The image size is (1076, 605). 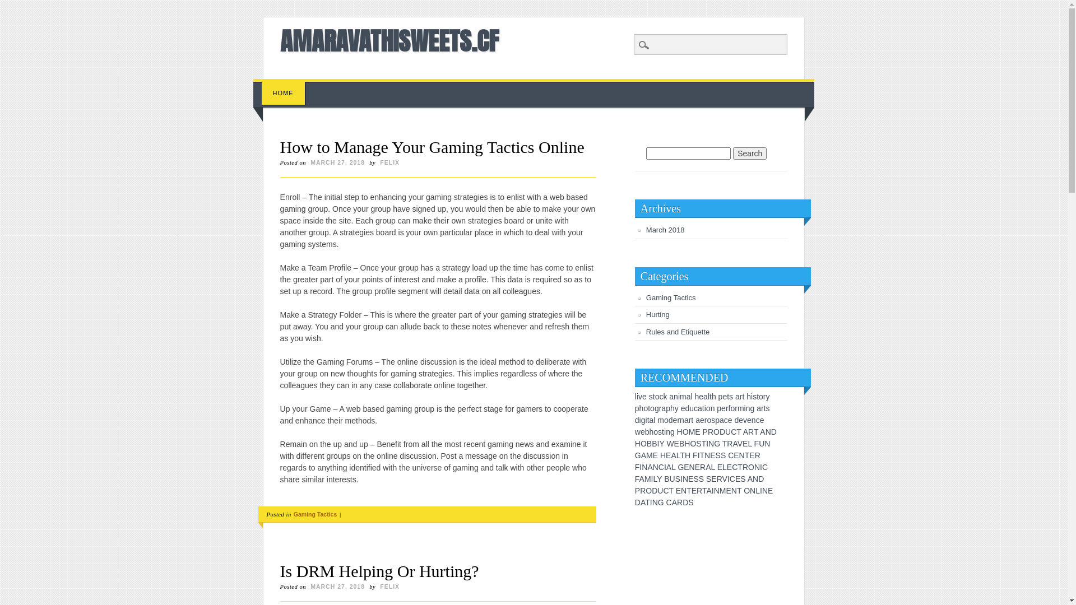 I want to click on G, so click(x=680, y=467).